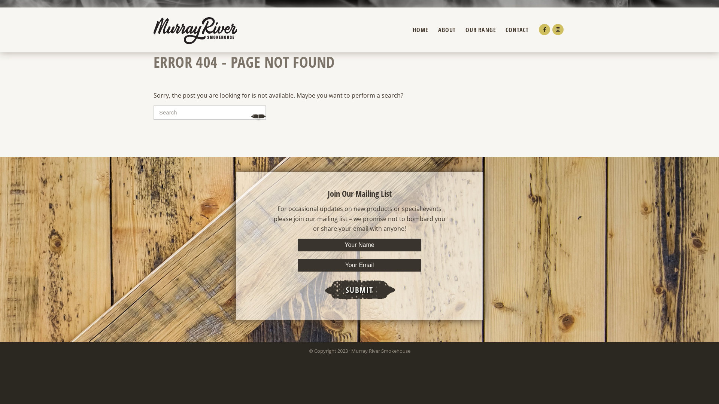  I want to click on CONTACT, so click(517, 30).